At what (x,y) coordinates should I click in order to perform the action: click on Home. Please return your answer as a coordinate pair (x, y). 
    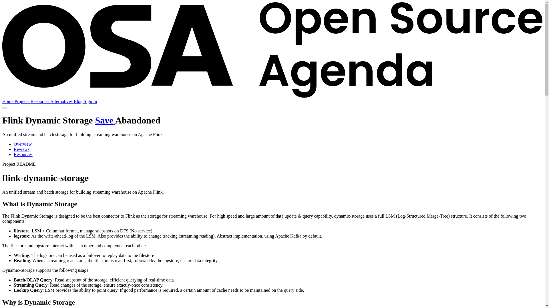
    Looking at the image, I should click on (8, 101).